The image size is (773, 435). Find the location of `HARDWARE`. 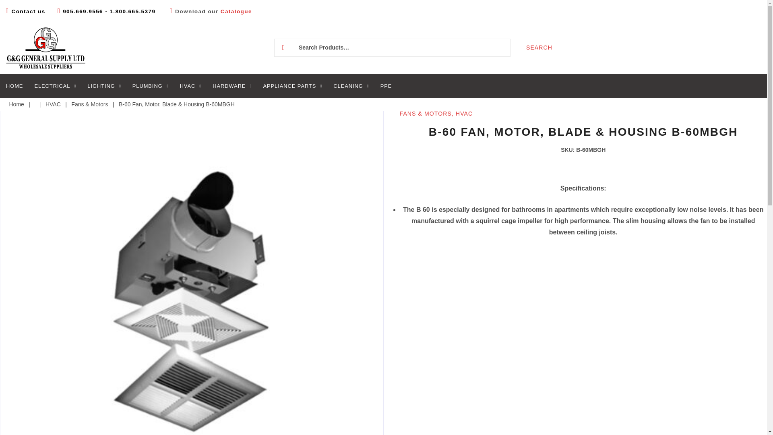

HARDWARE is located at coordinates (232, 86).